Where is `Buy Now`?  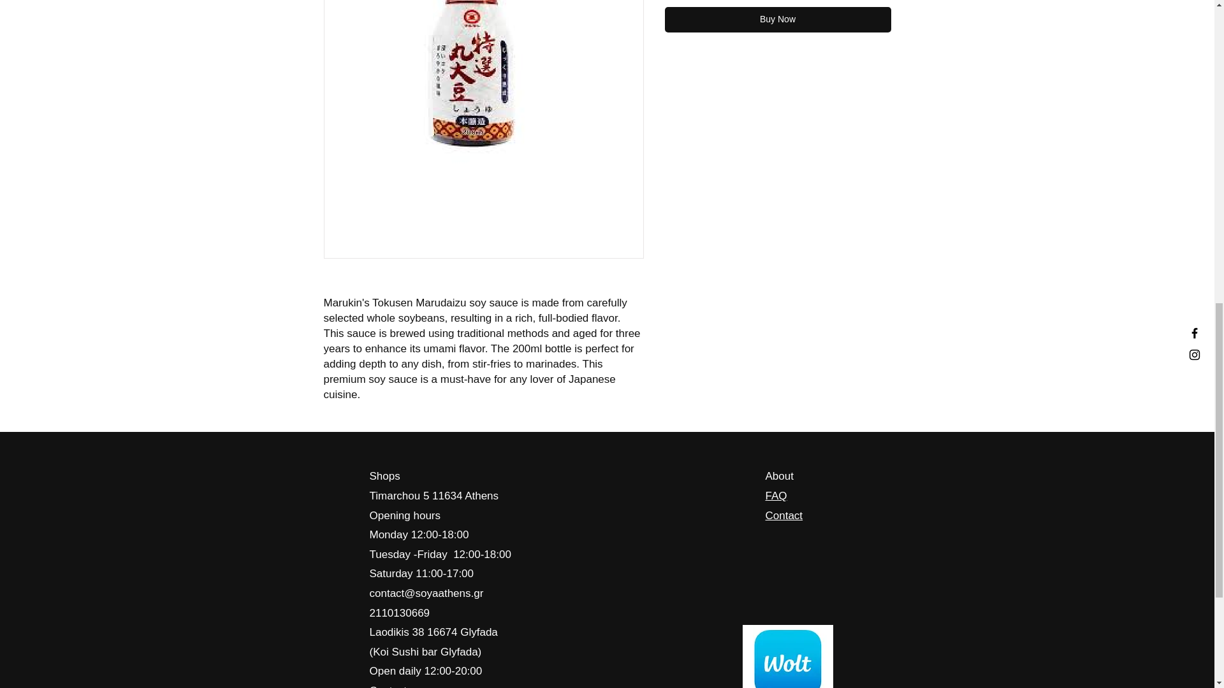 Buy Now is located at coordinates (778, 19).